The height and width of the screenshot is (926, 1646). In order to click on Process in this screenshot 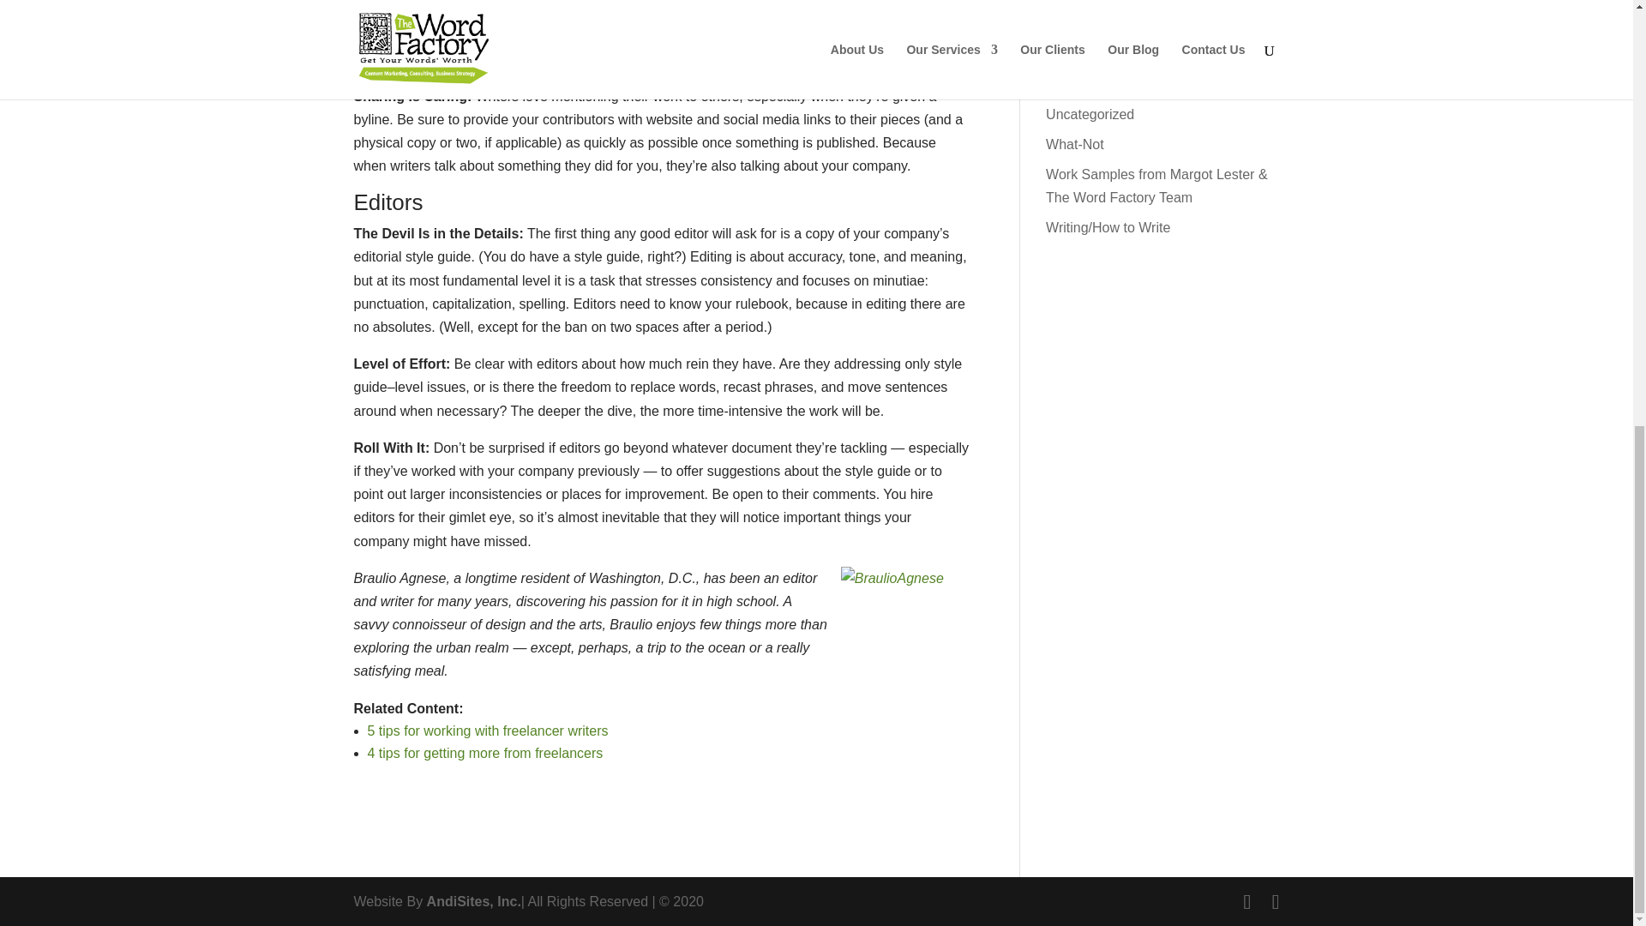, I will do `click(1070, 0)`.